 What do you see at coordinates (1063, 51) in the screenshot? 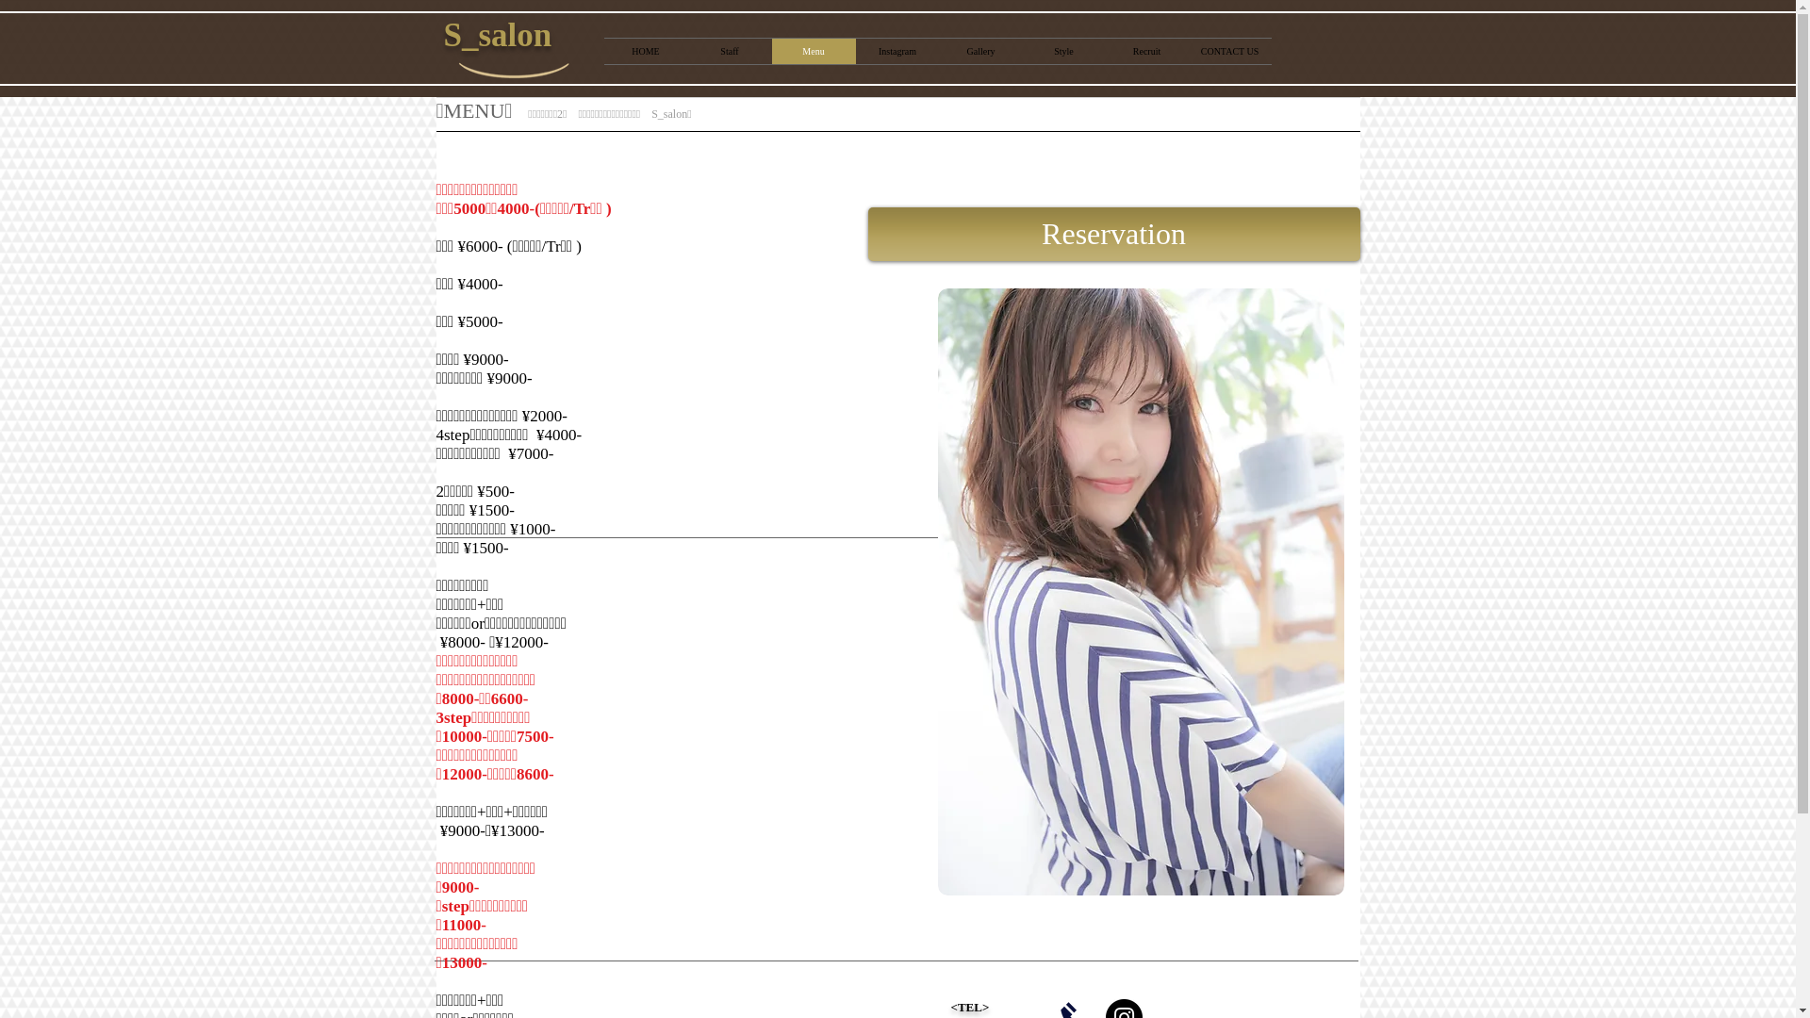
I see `Style` at bounding box center [1063, 51].